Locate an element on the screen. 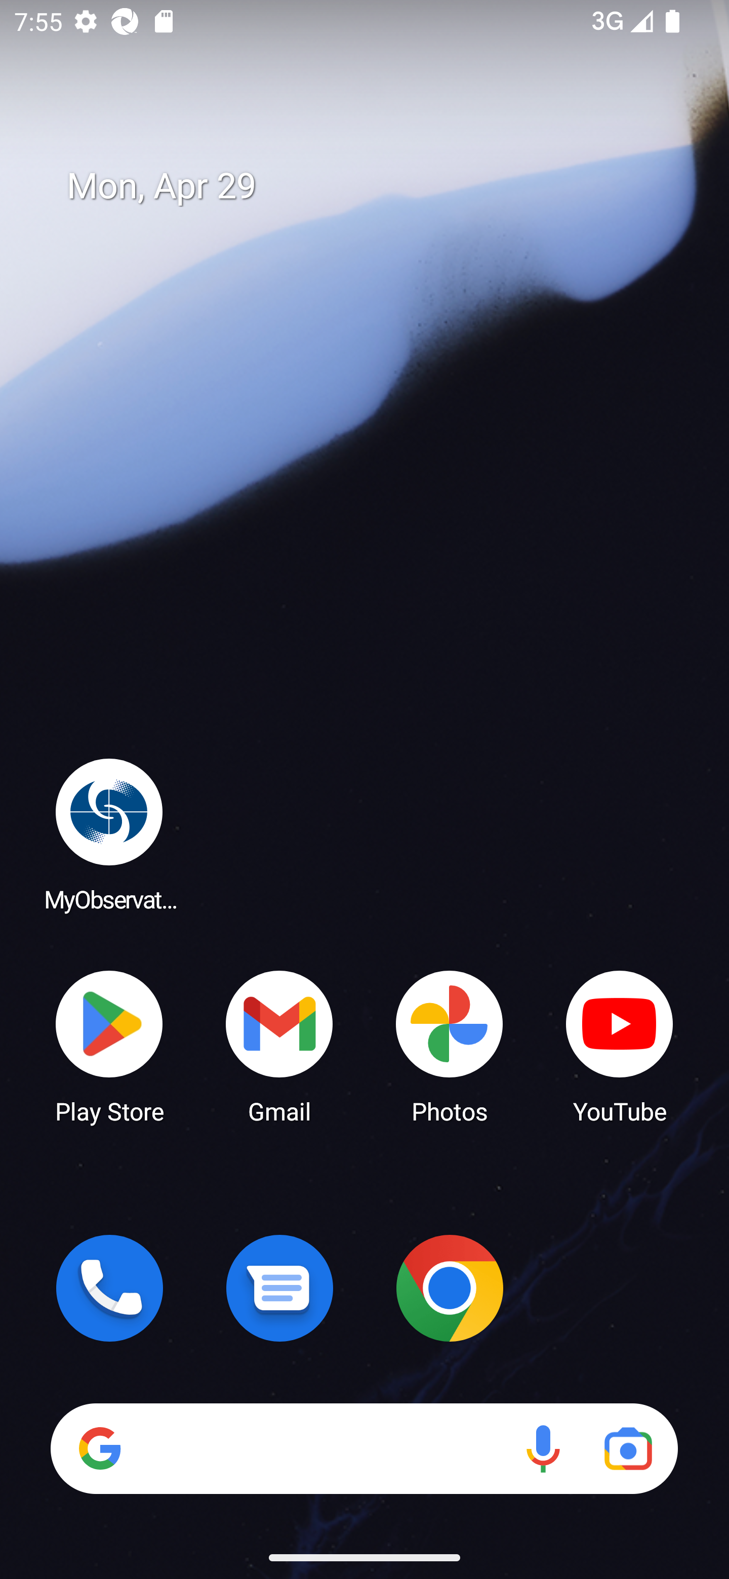 The height and width of the screenshot is (1579, 729). MyObservatory is located at coordinates (109, 834).